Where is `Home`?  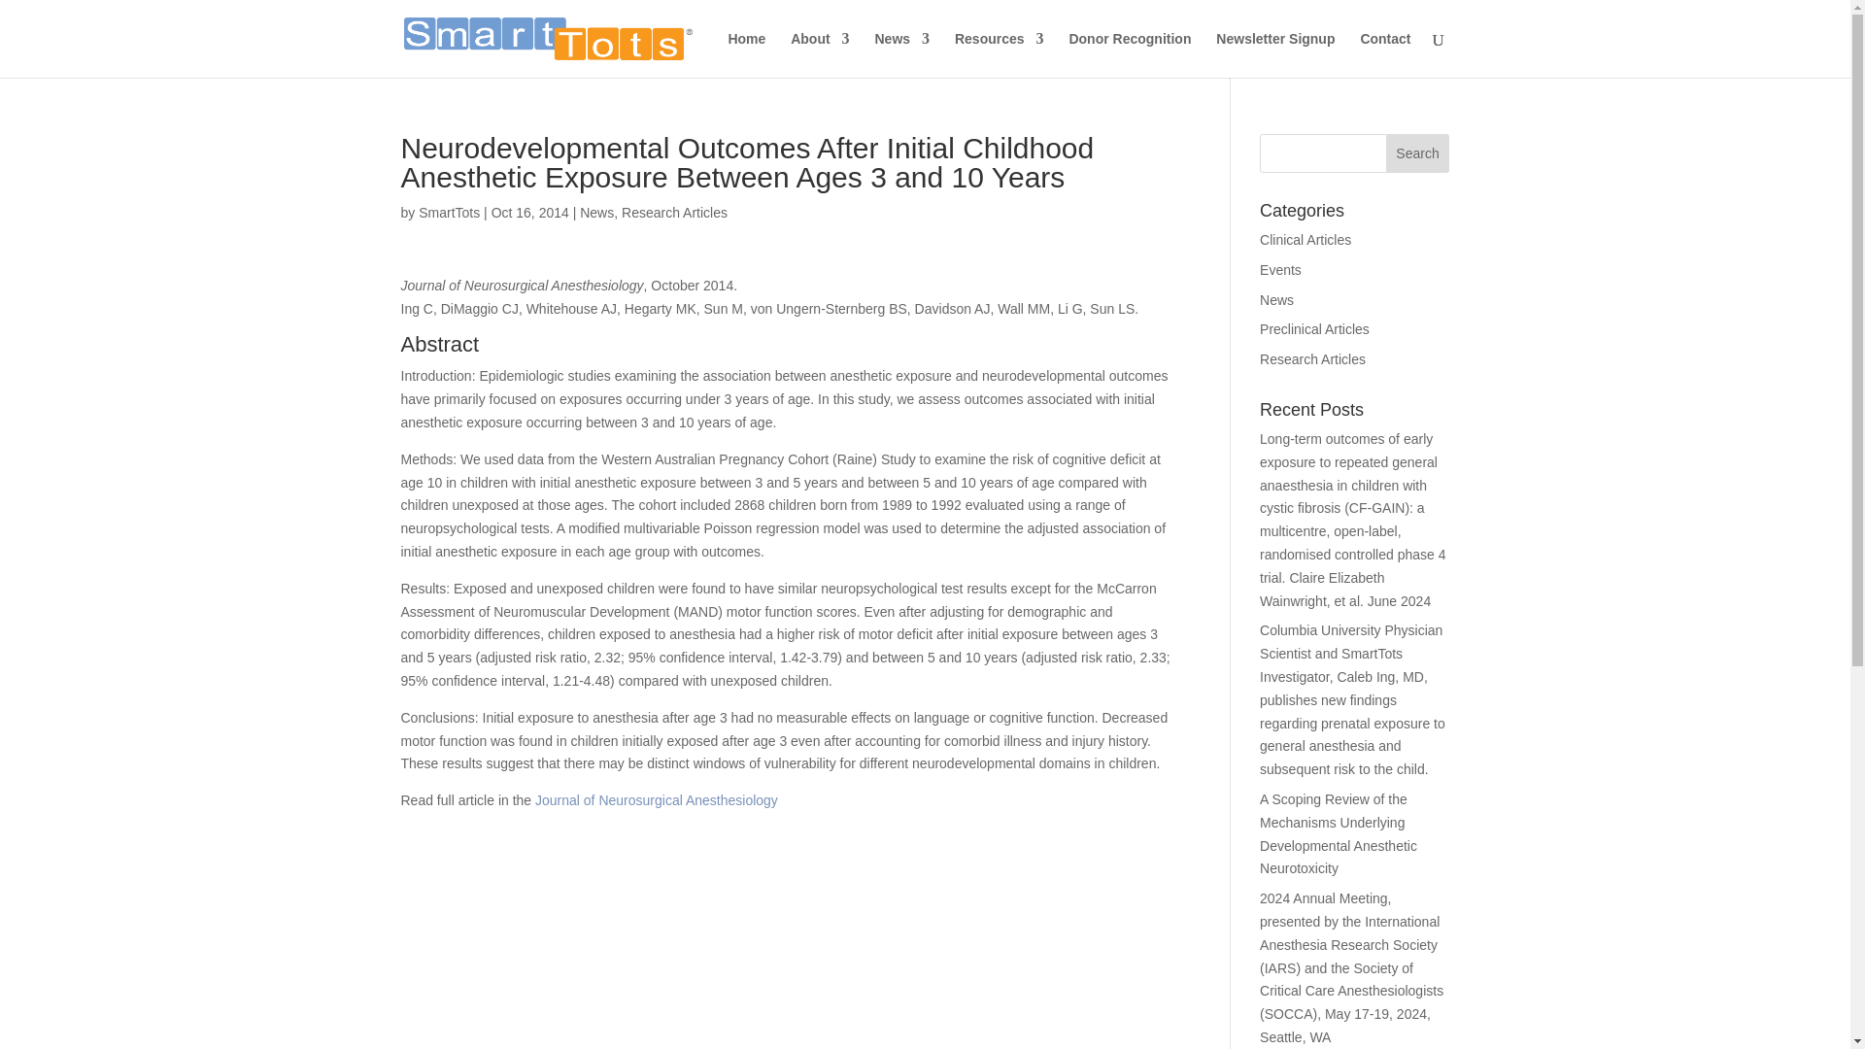
Home is located at coordinates (746, 54).